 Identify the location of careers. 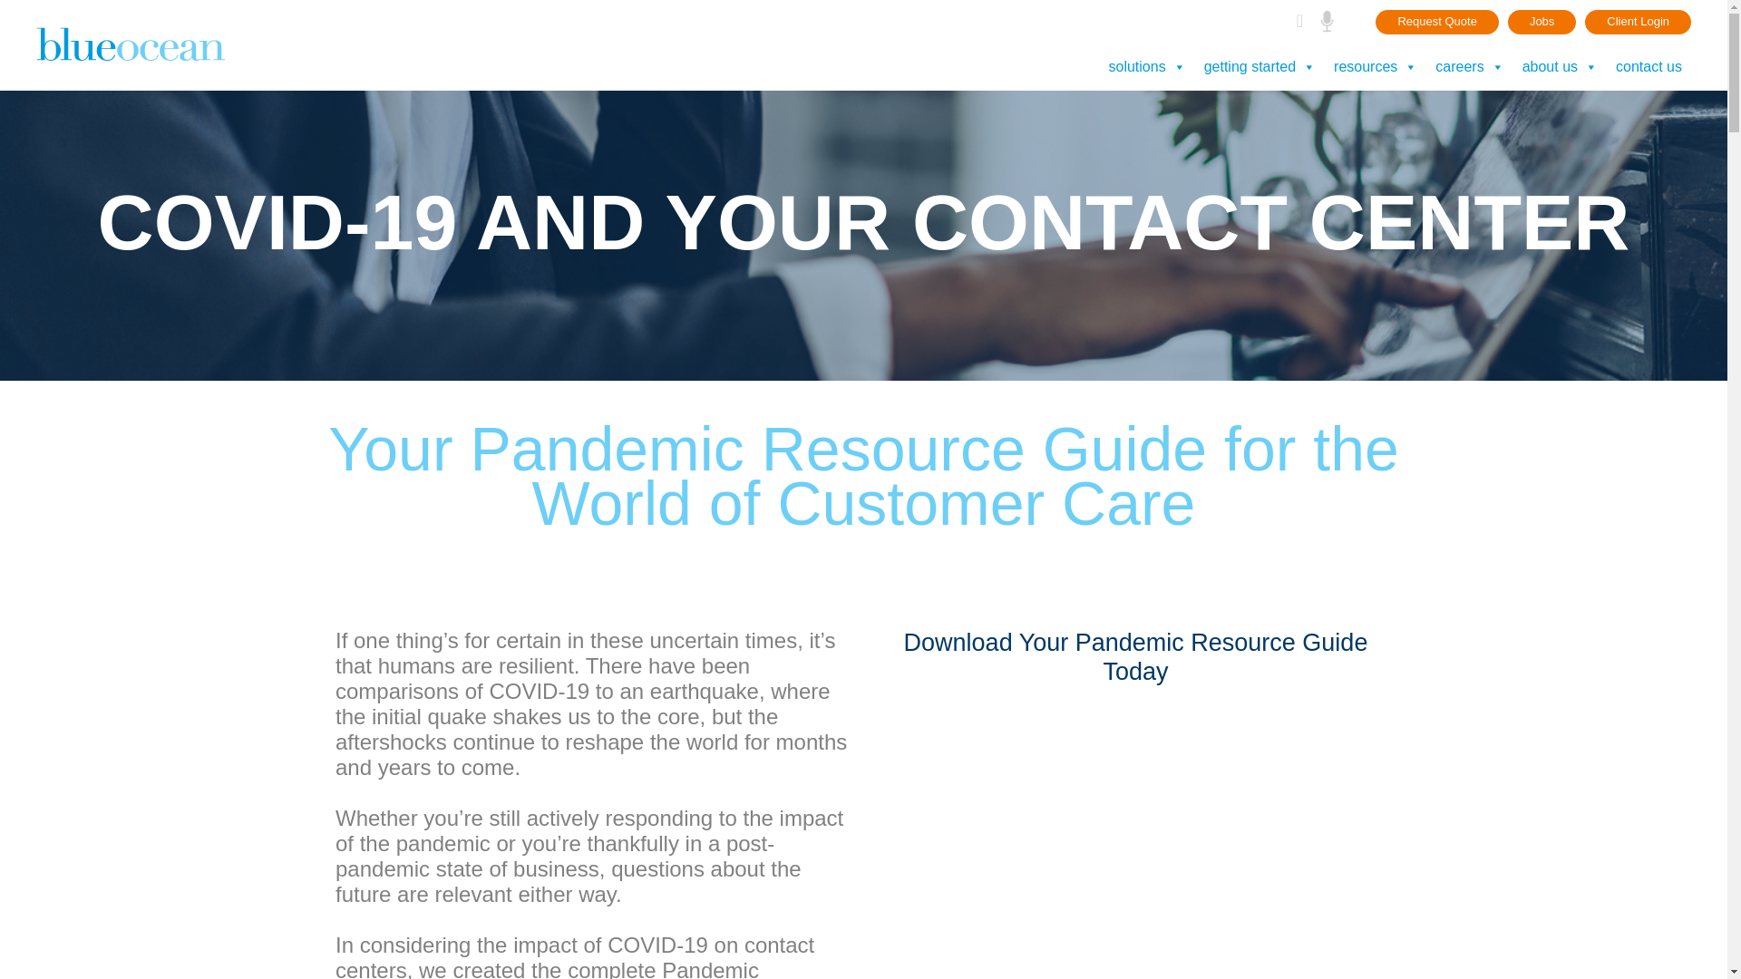
(1469, 67).